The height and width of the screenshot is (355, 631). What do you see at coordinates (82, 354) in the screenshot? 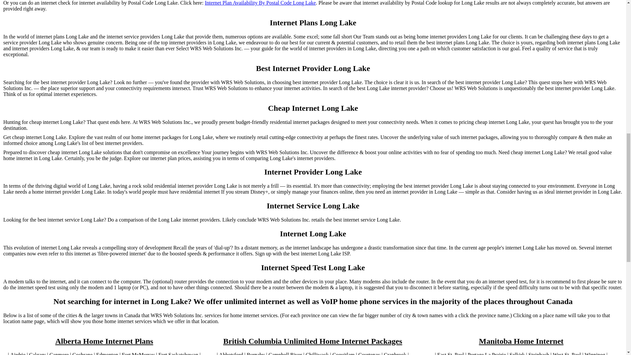
I see `Cochrane` at bounding box center [82, 354].